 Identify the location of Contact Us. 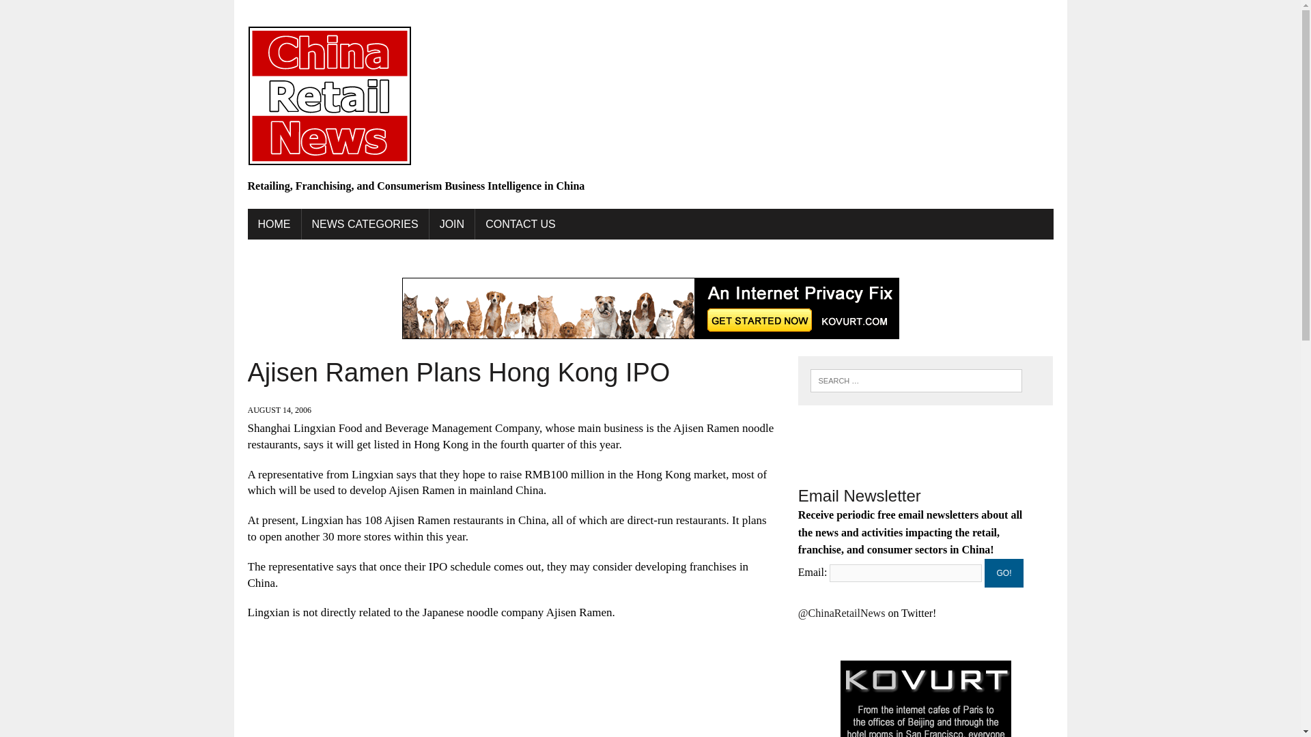
(520, 224).